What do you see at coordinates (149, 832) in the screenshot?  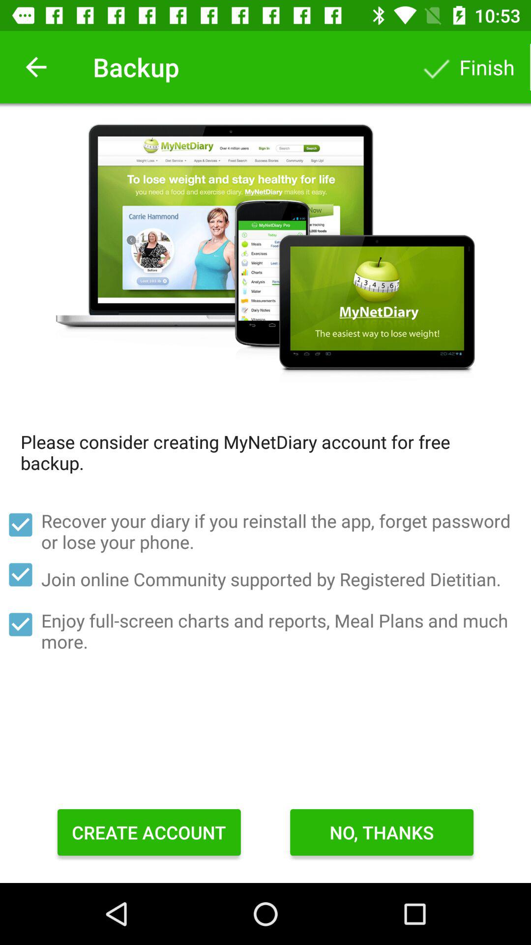 I see `turn off icon at the bottom left corner` at bounding box center [149, 832].